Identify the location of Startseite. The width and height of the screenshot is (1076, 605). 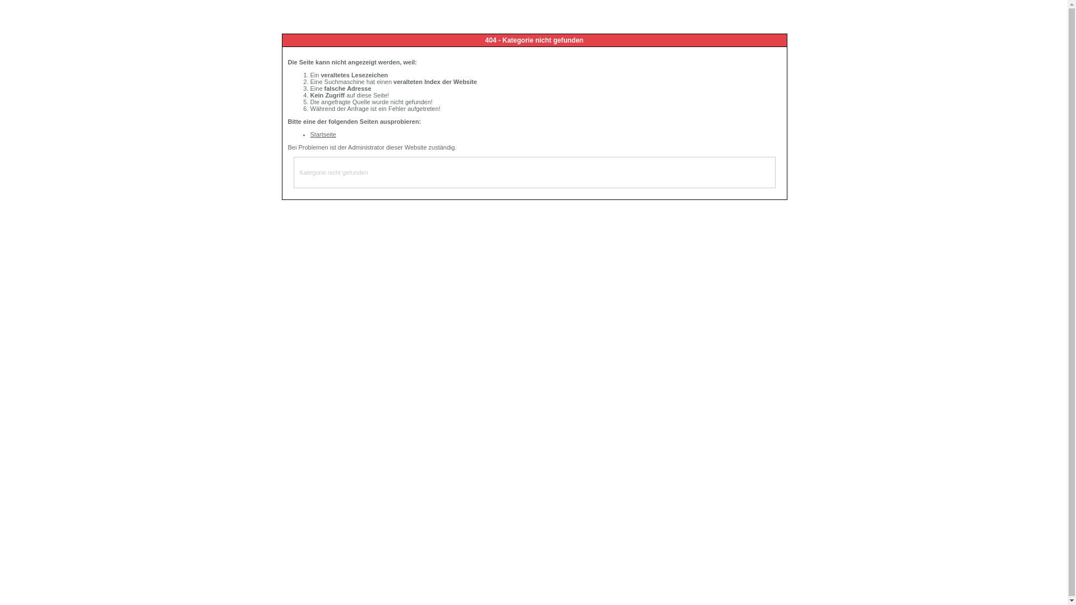
(323, 134).